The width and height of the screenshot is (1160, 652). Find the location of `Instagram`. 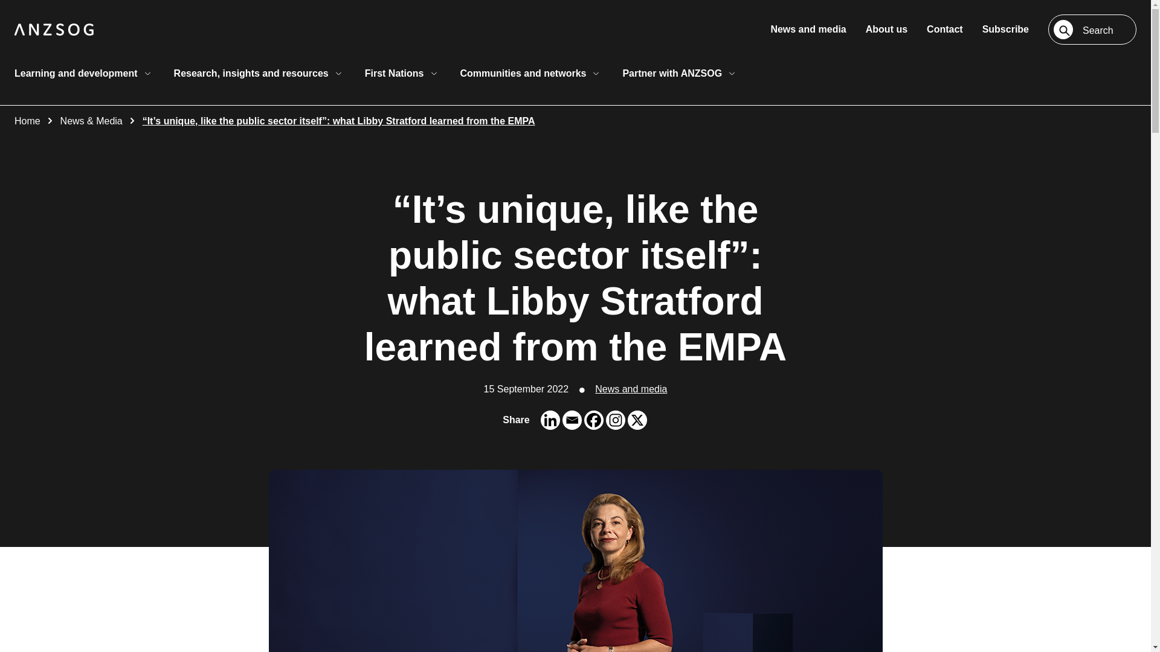

Instagram is located at coordinates (615, 420).